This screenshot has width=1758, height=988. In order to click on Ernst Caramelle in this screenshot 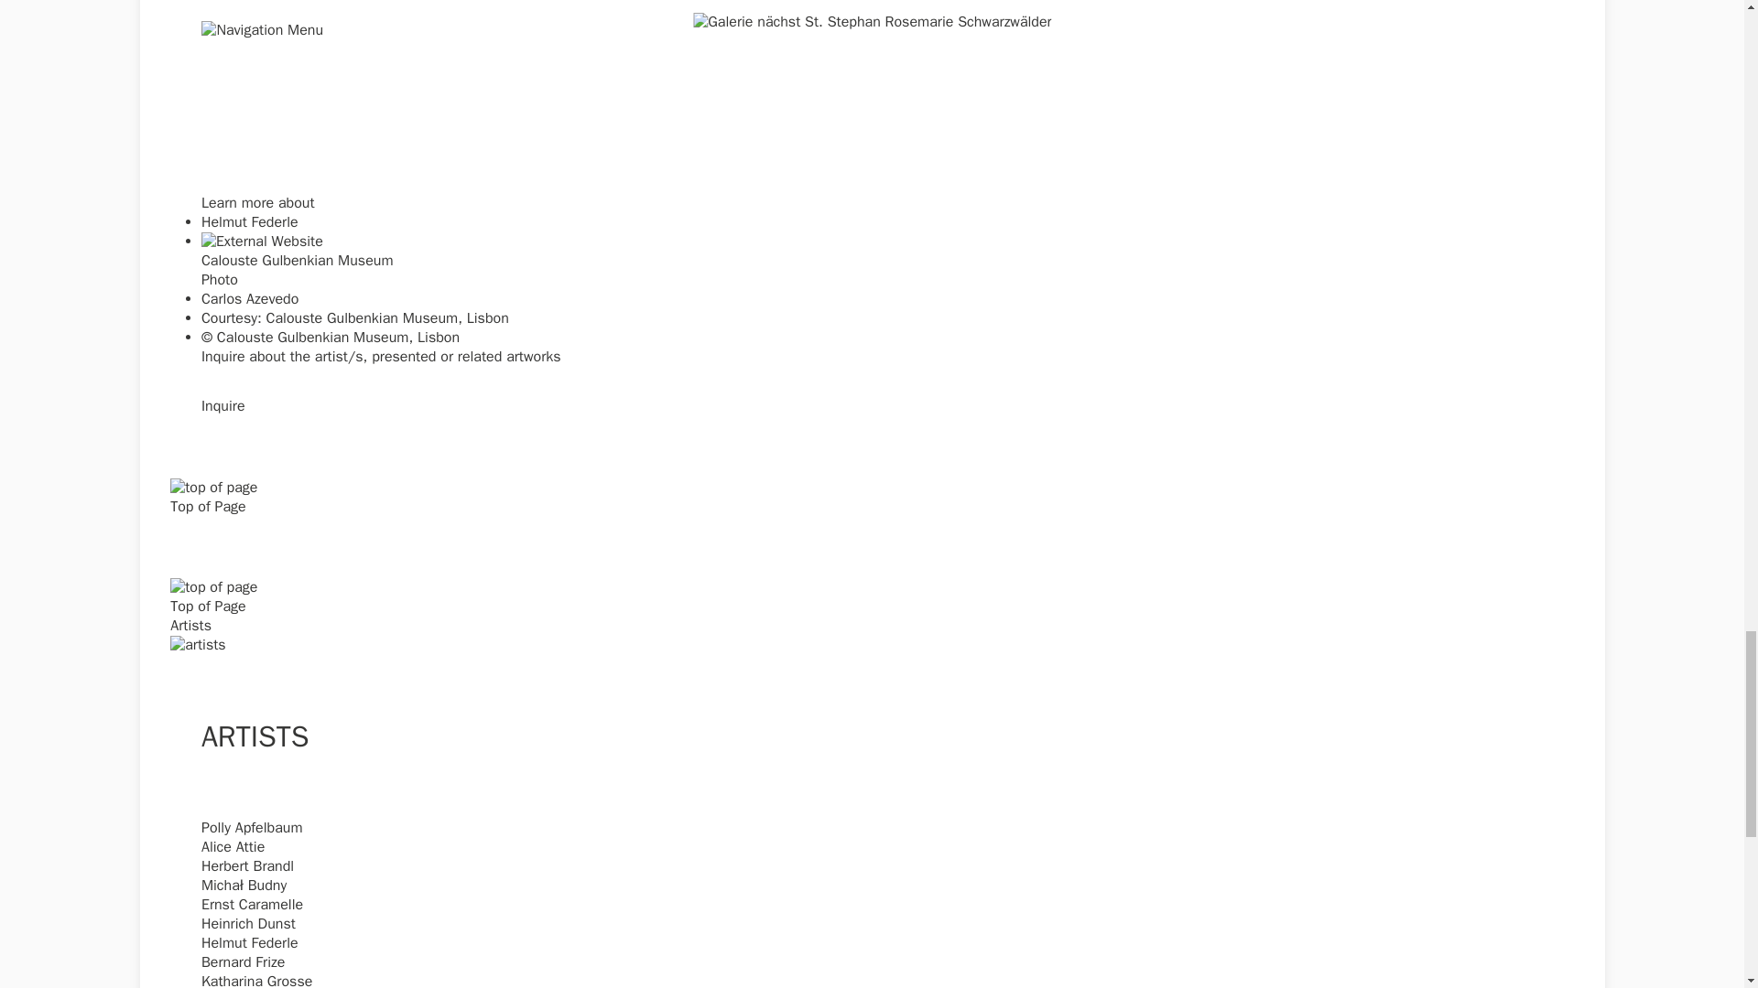, I will do `click(252, 904)`.